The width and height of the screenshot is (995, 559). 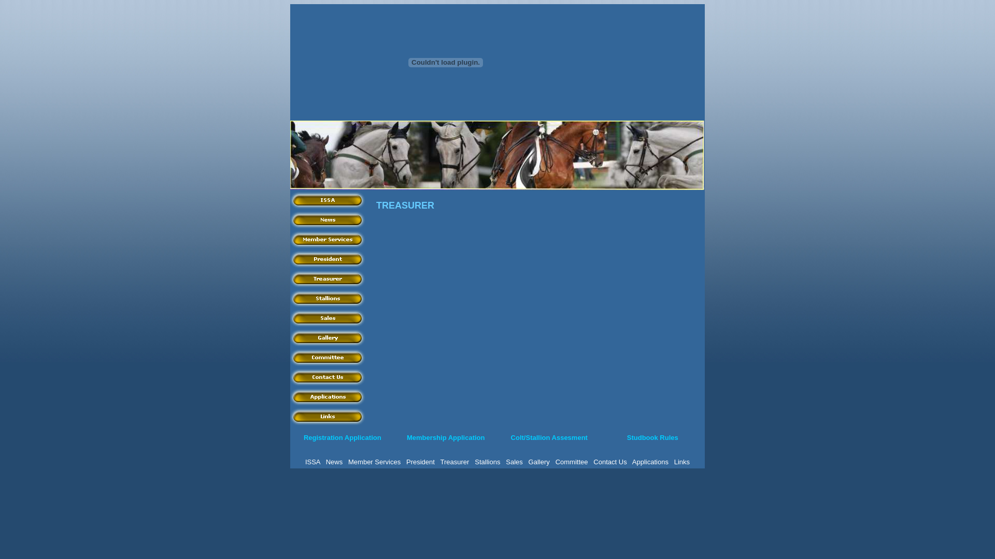 What do you see at coordinates (328, 337) in the screenshot?
I see `Gallery` at bounding box center [328, 337].